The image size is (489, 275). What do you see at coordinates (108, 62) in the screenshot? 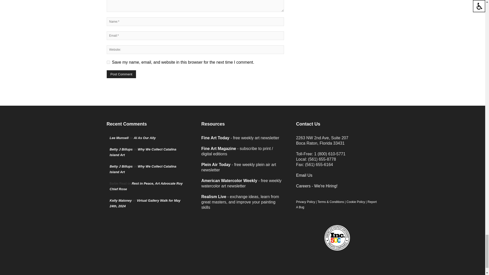
I see `yes` at bounding box center [108, 62].